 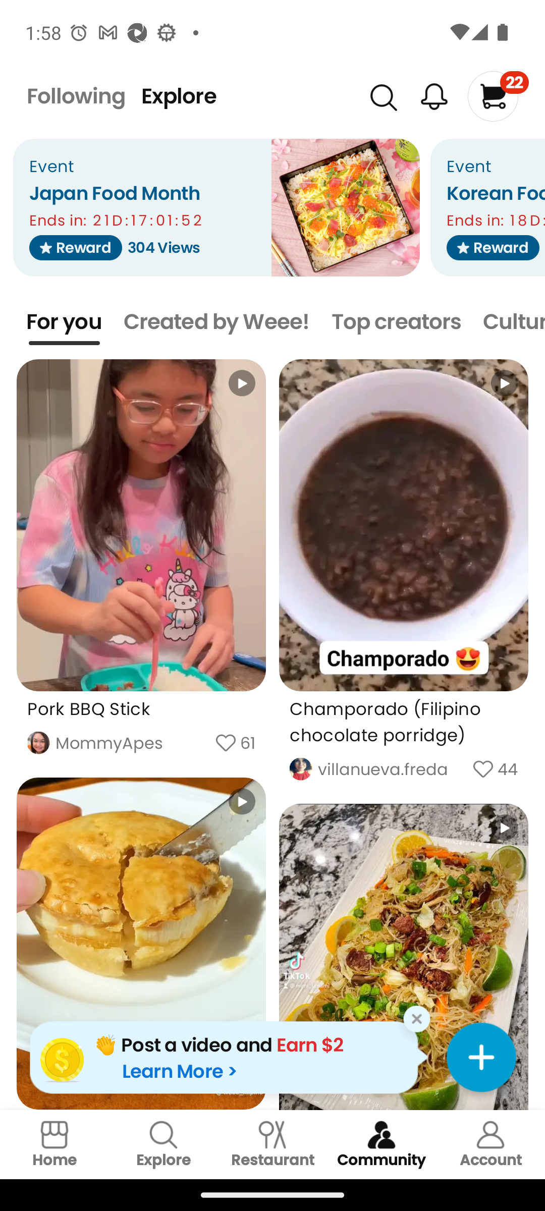 I want to click on 44, so click(x=508, y=769).